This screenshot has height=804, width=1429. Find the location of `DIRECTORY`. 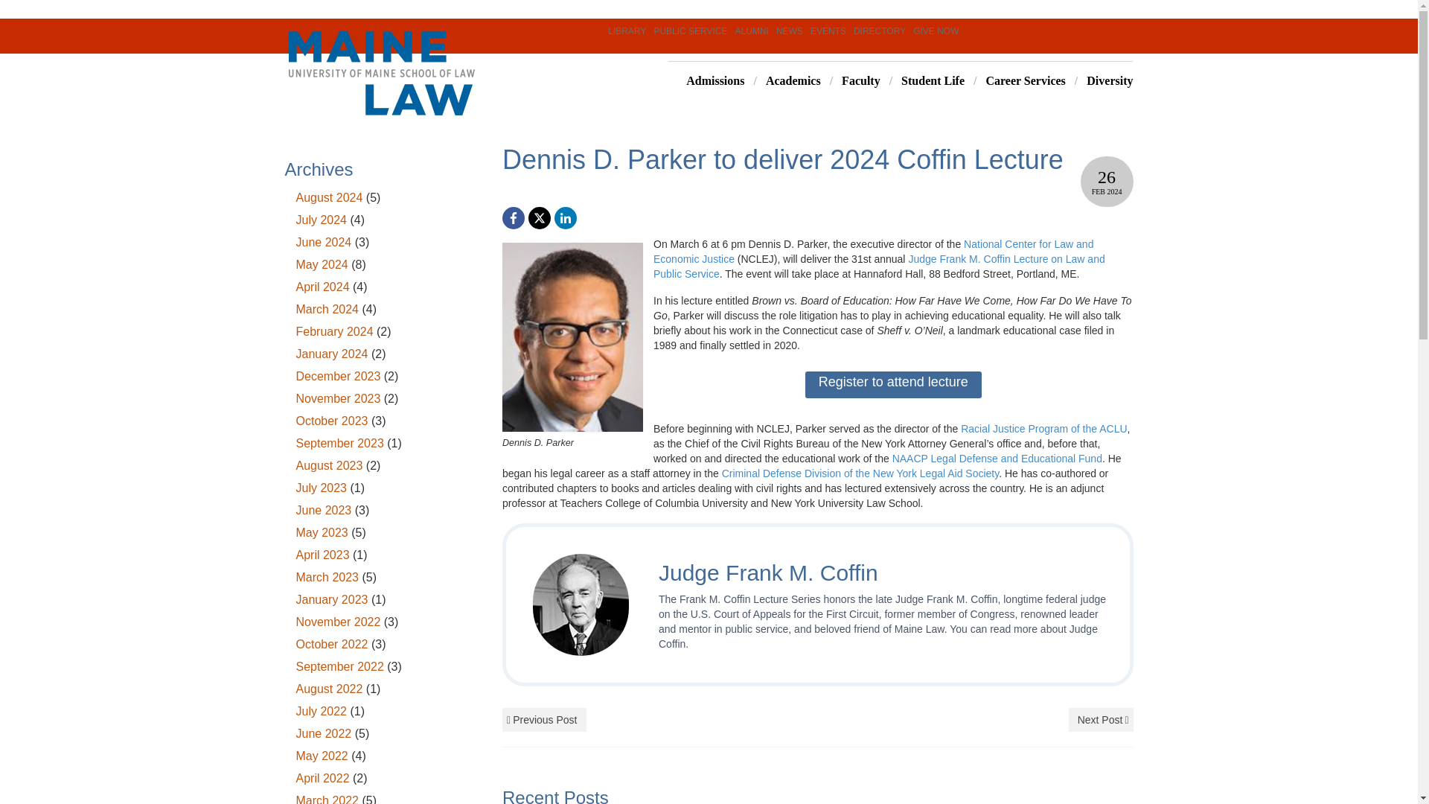

DIRECTORY is located at coordinates (875, 28).